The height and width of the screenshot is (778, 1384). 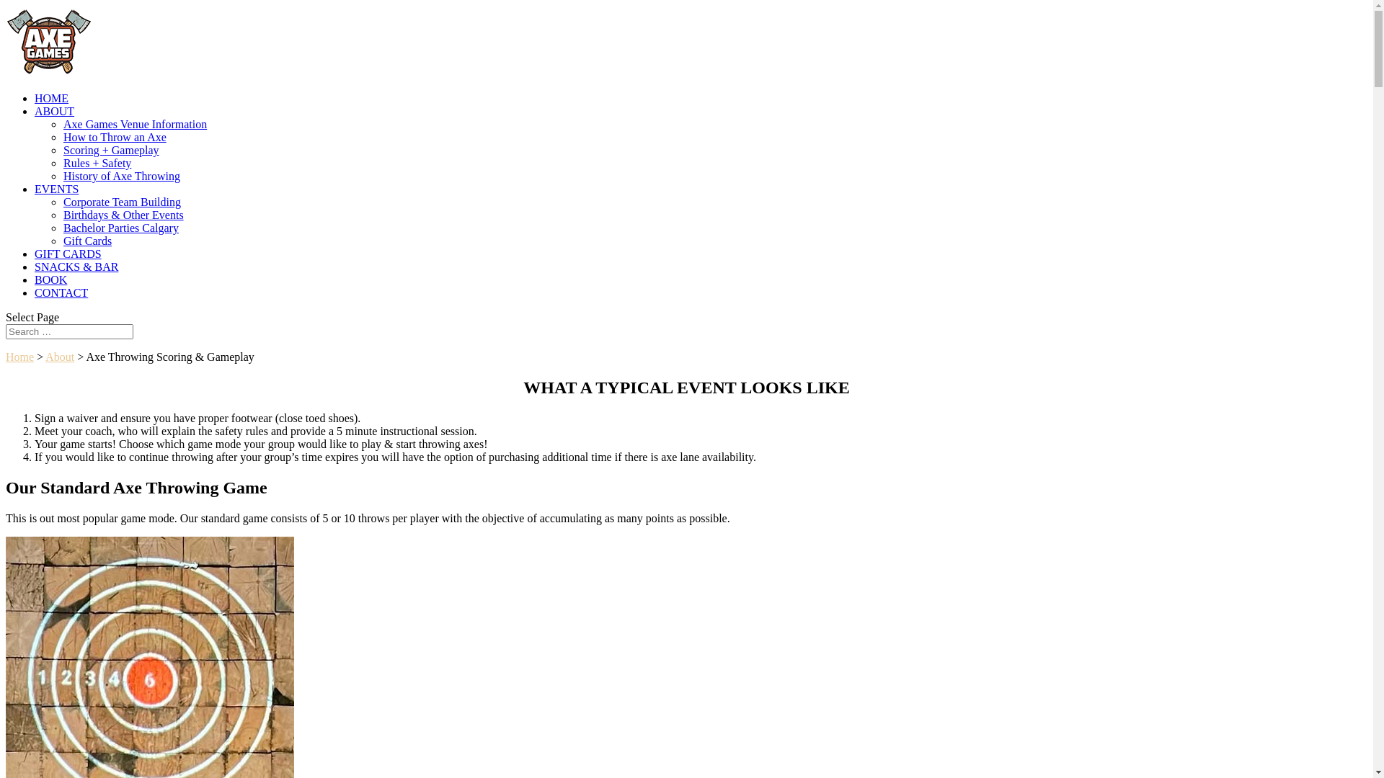 What do you see at coordinates (60, 357) in the screenshot?
I see `About` at bounding box center [60, 357].